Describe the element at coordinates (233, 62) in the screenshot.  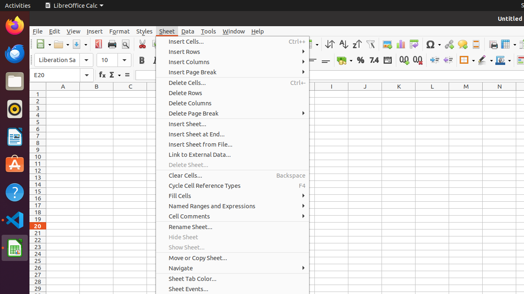
I see `Insert Columns` at that location.